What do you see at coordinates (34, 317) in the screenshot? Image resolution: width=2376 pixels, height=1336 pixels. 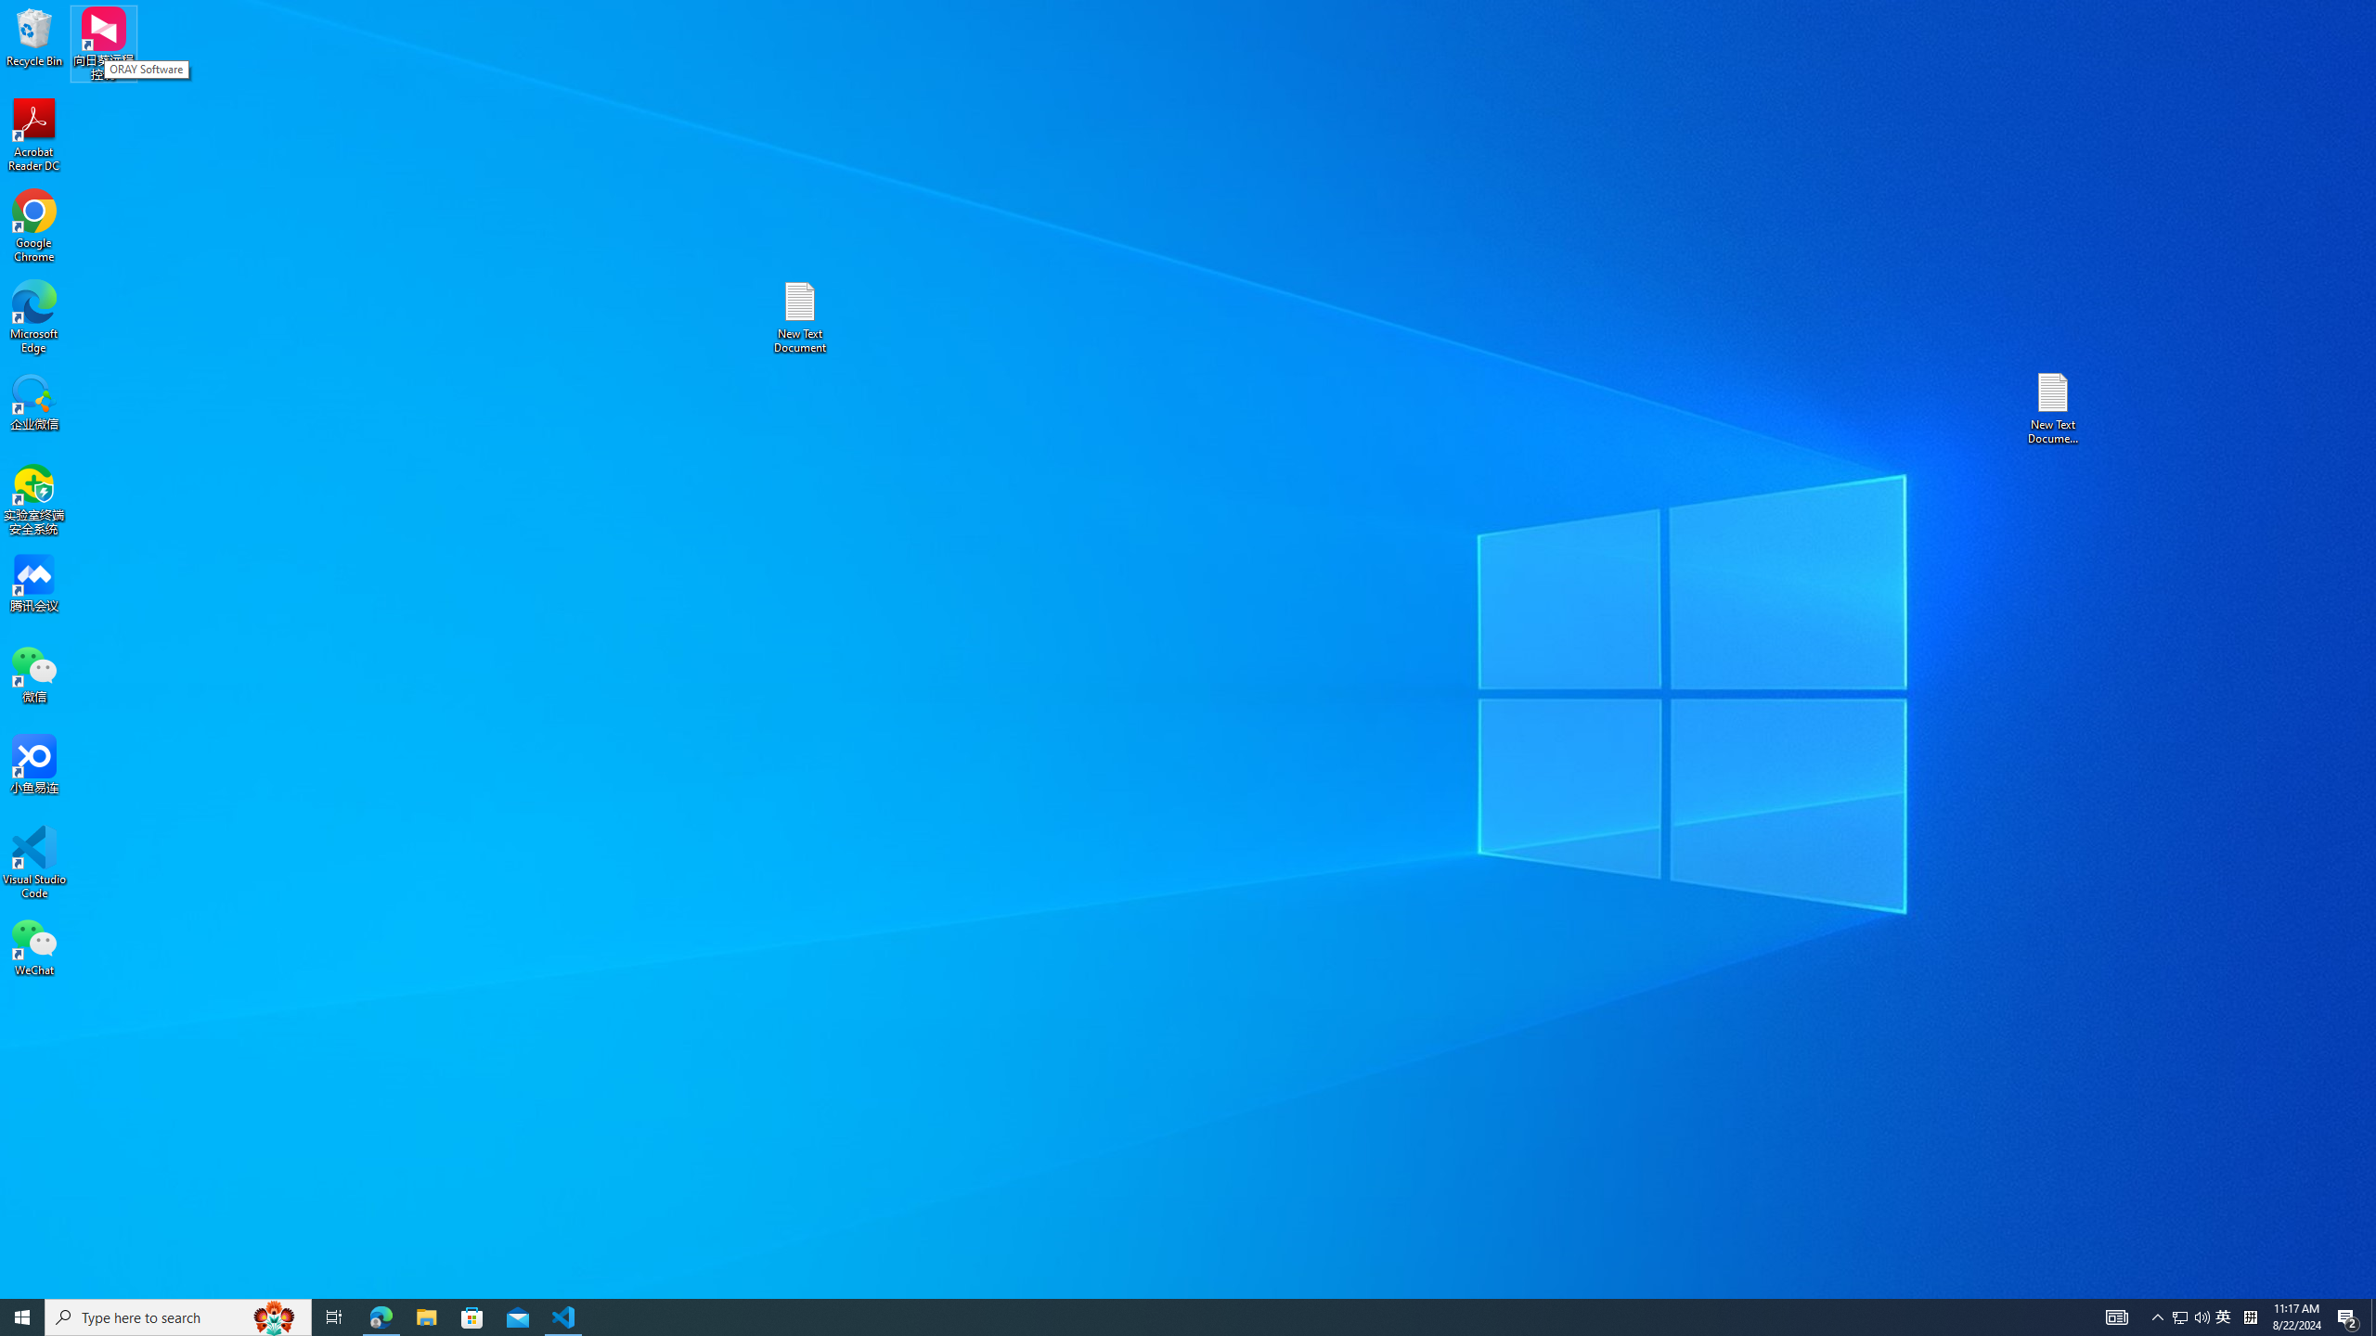 I see `Microsoft Edge` at bounding box center [34, 317].